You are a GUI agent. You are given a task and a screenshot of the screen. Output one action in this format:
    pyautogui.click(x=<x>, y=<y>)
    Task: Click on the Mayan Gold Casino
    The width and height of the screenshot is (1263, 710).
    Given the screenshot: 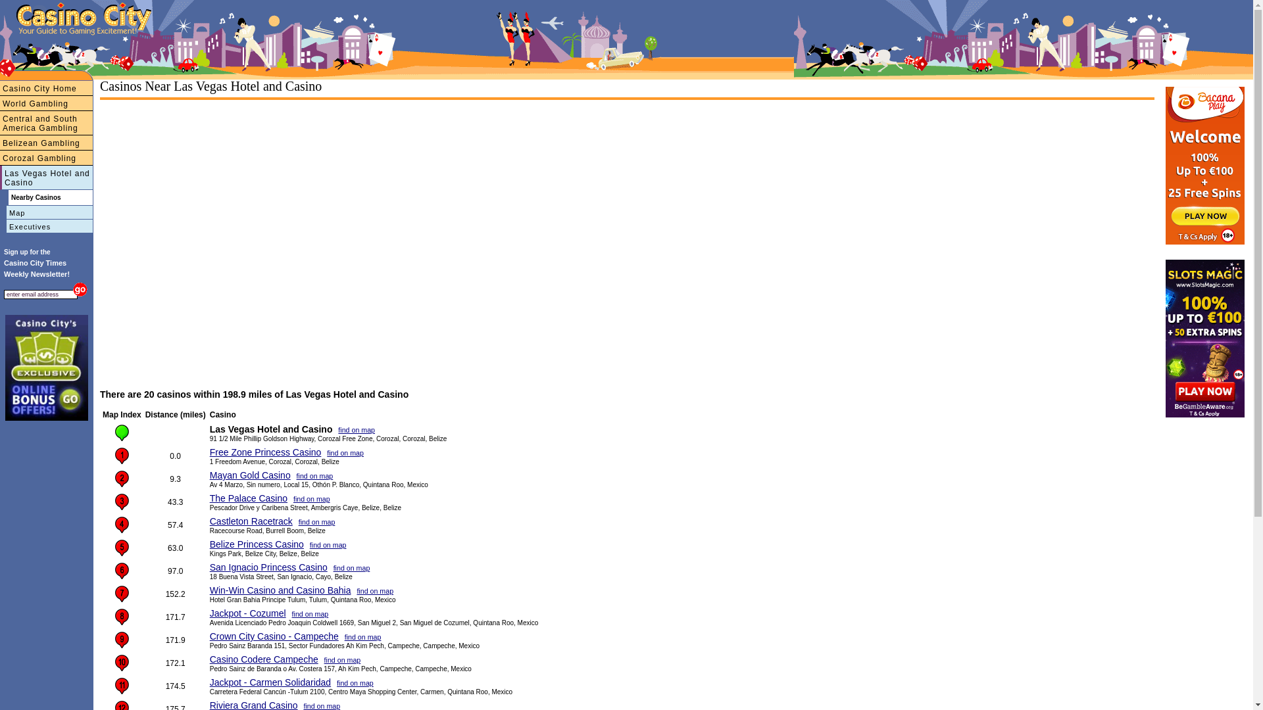 What is the action you would take?
    pyautogui.click(x=250, y=475)
    